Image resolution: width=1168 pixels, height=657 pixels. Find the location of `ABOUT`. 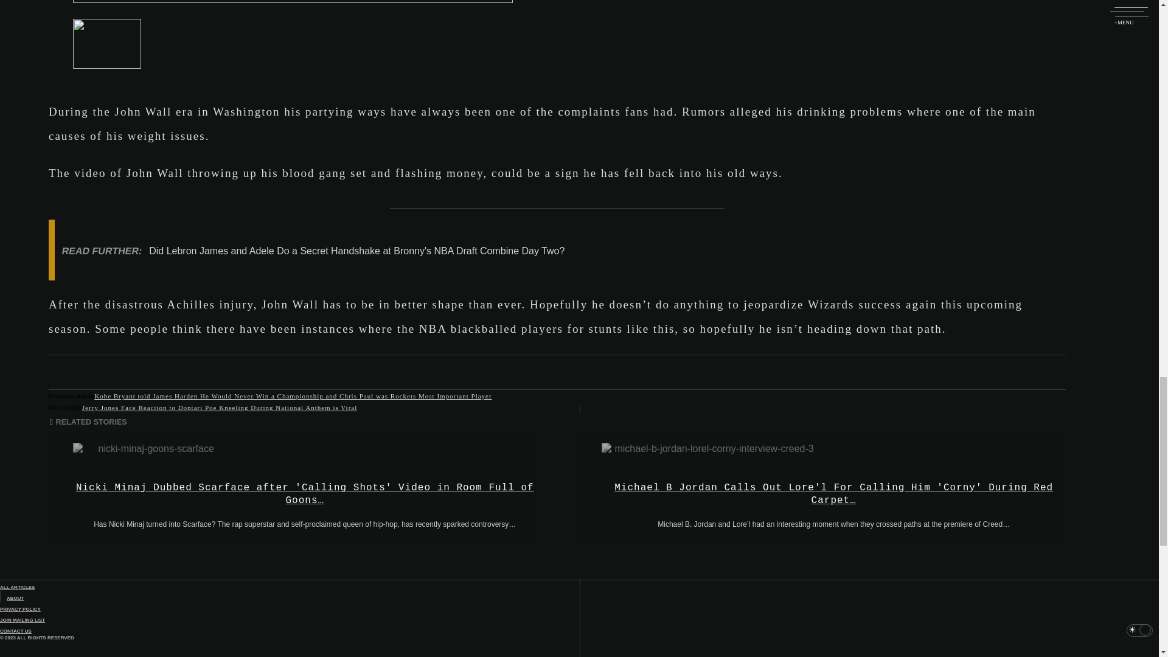

ABOUT is located at coordinates (15, 598).